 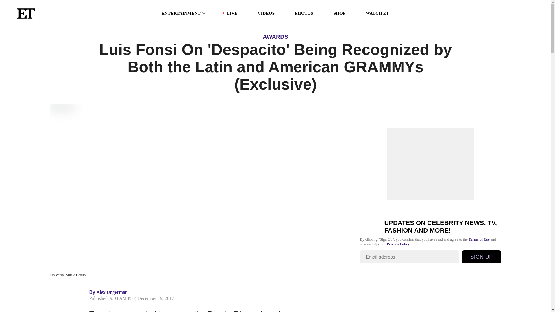 What do you see at coordinates (275, 36) in the screenshot?
I see `AWARDS` at bounding box center [275, 36].